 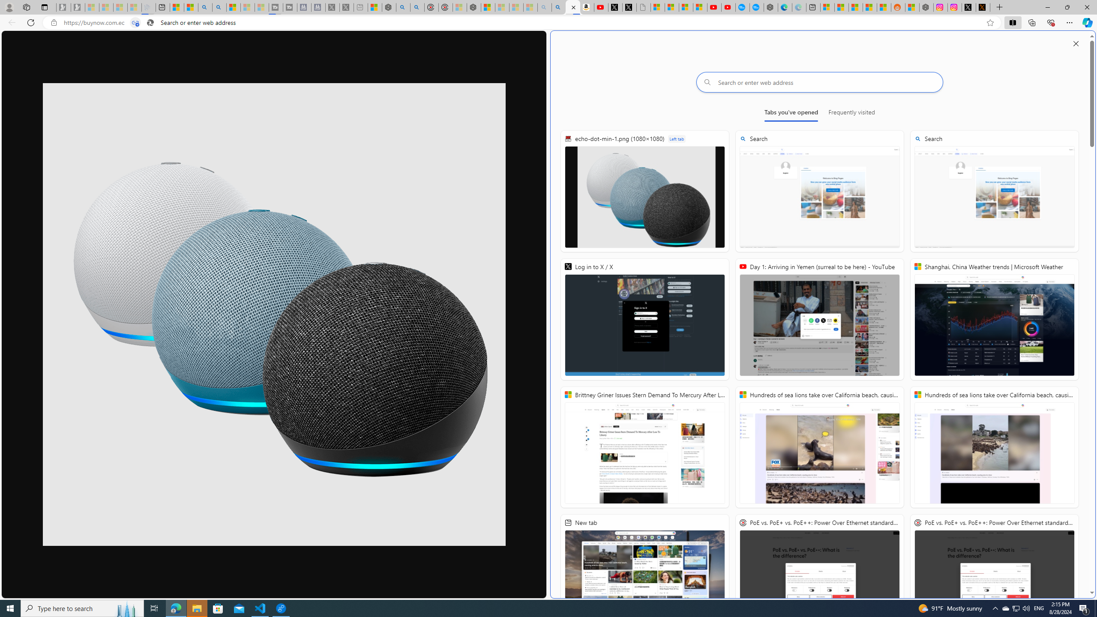 What do you see at coordinates (276, 7) in the screenshot?
I see `Streaming Coverage | T3 - Sleeping` at bounding box center [276, 7].